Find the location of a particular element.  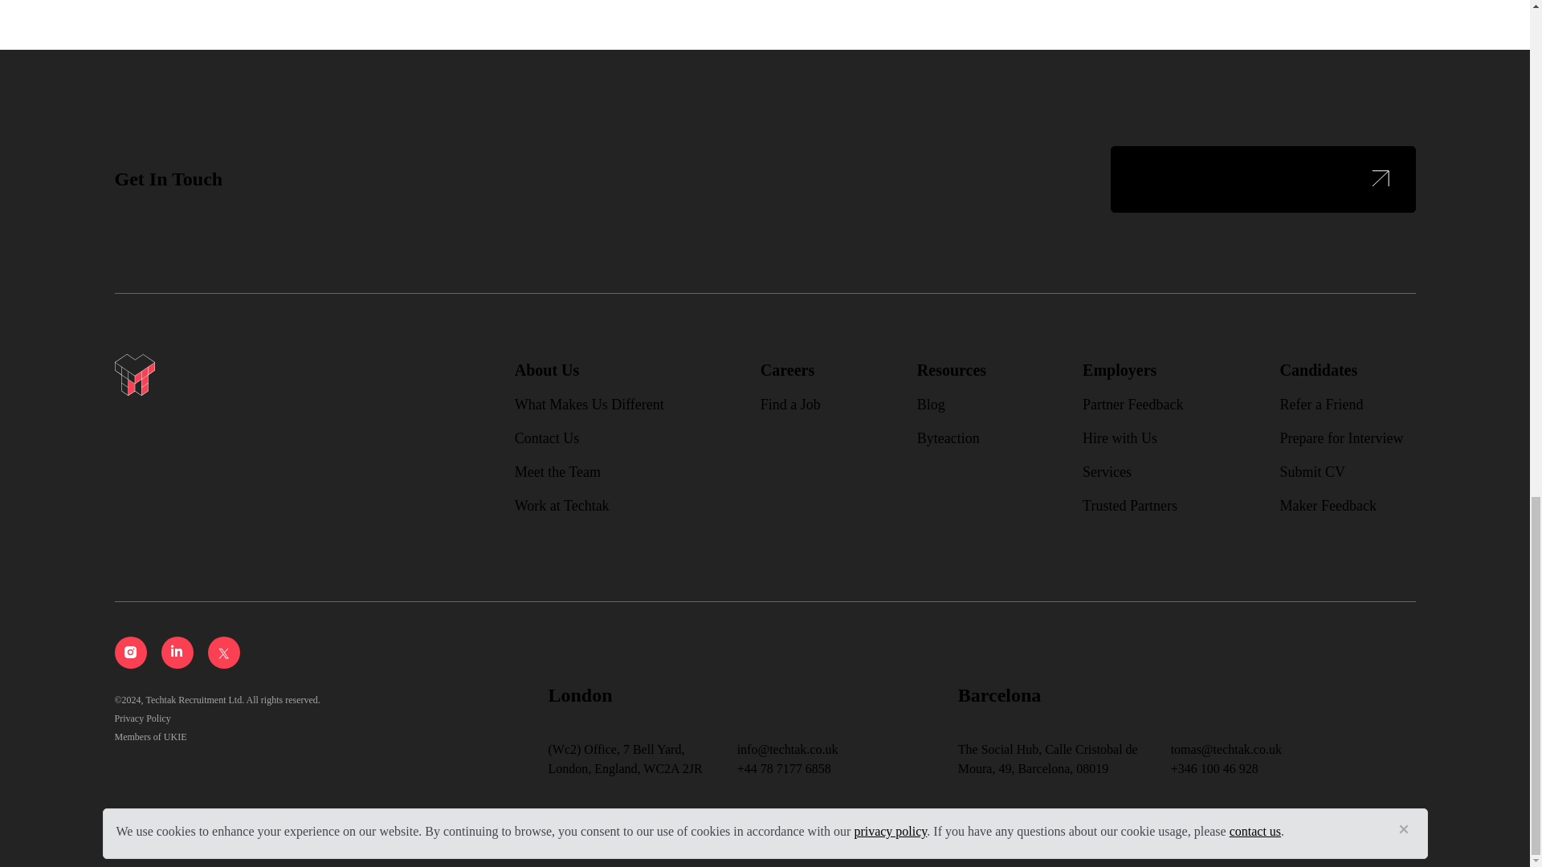

Work at Techtak is located at coordinates (562, 506).